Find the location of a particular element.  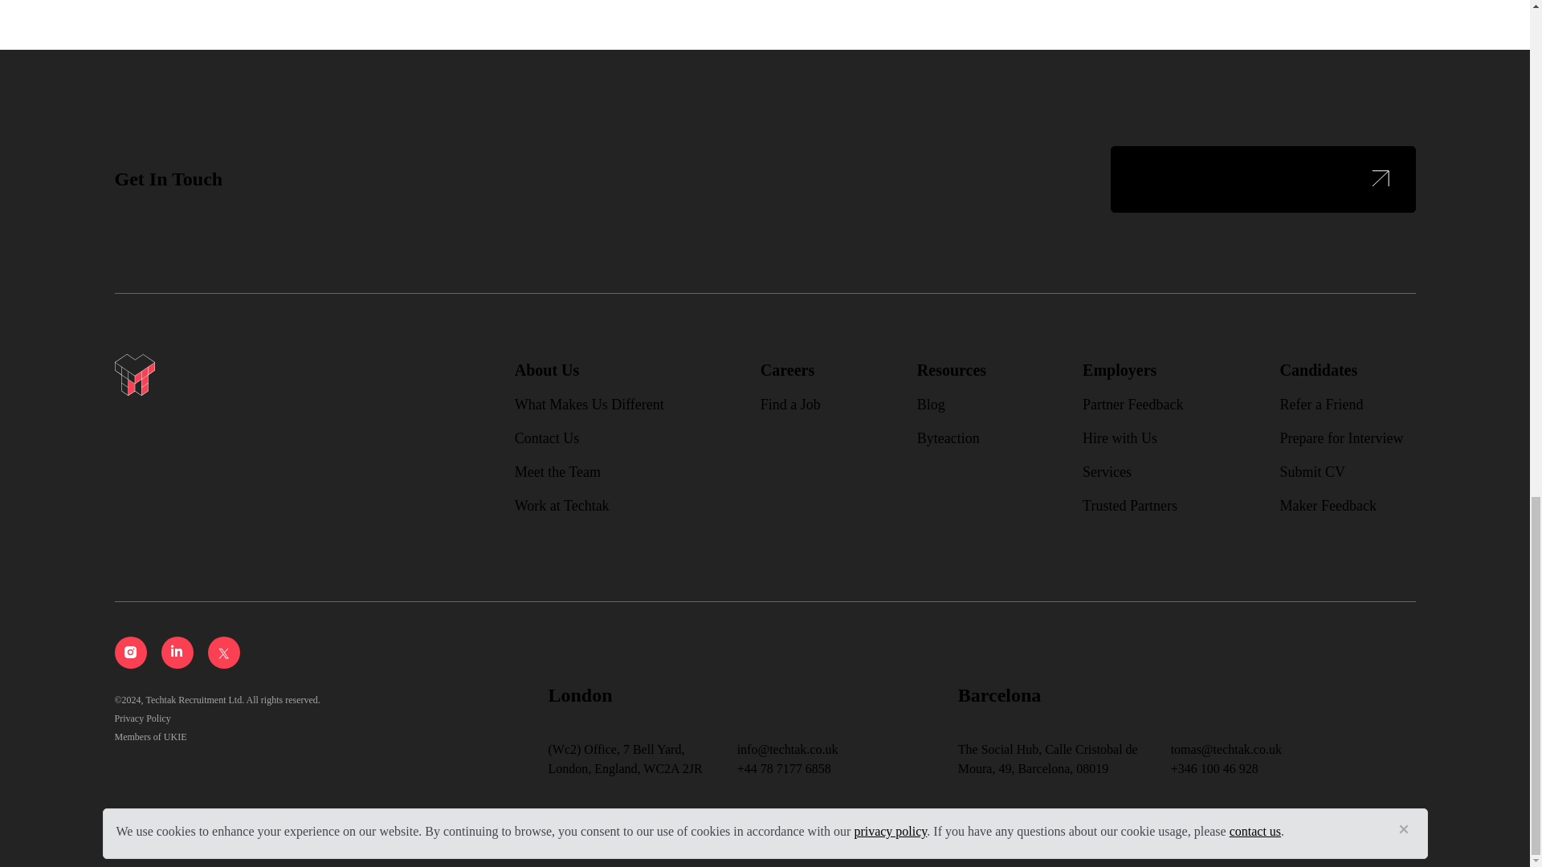

Work at Techtak is located at coordinates (562, 506).